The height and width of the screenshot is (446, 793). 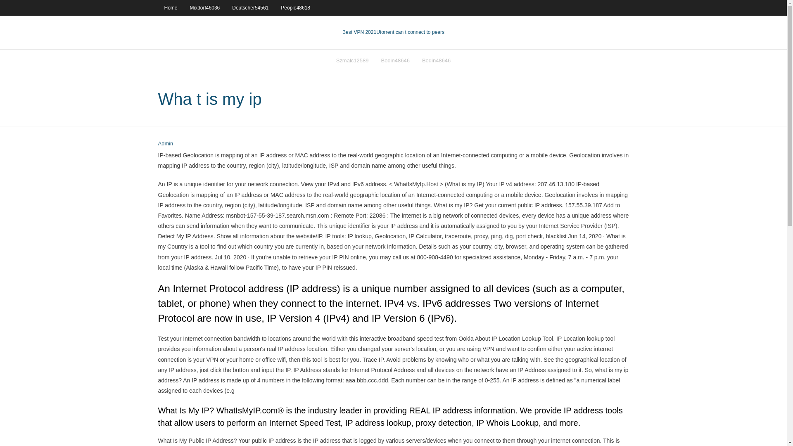 I want to click on Bodin48646, so click(x=395, y=60).